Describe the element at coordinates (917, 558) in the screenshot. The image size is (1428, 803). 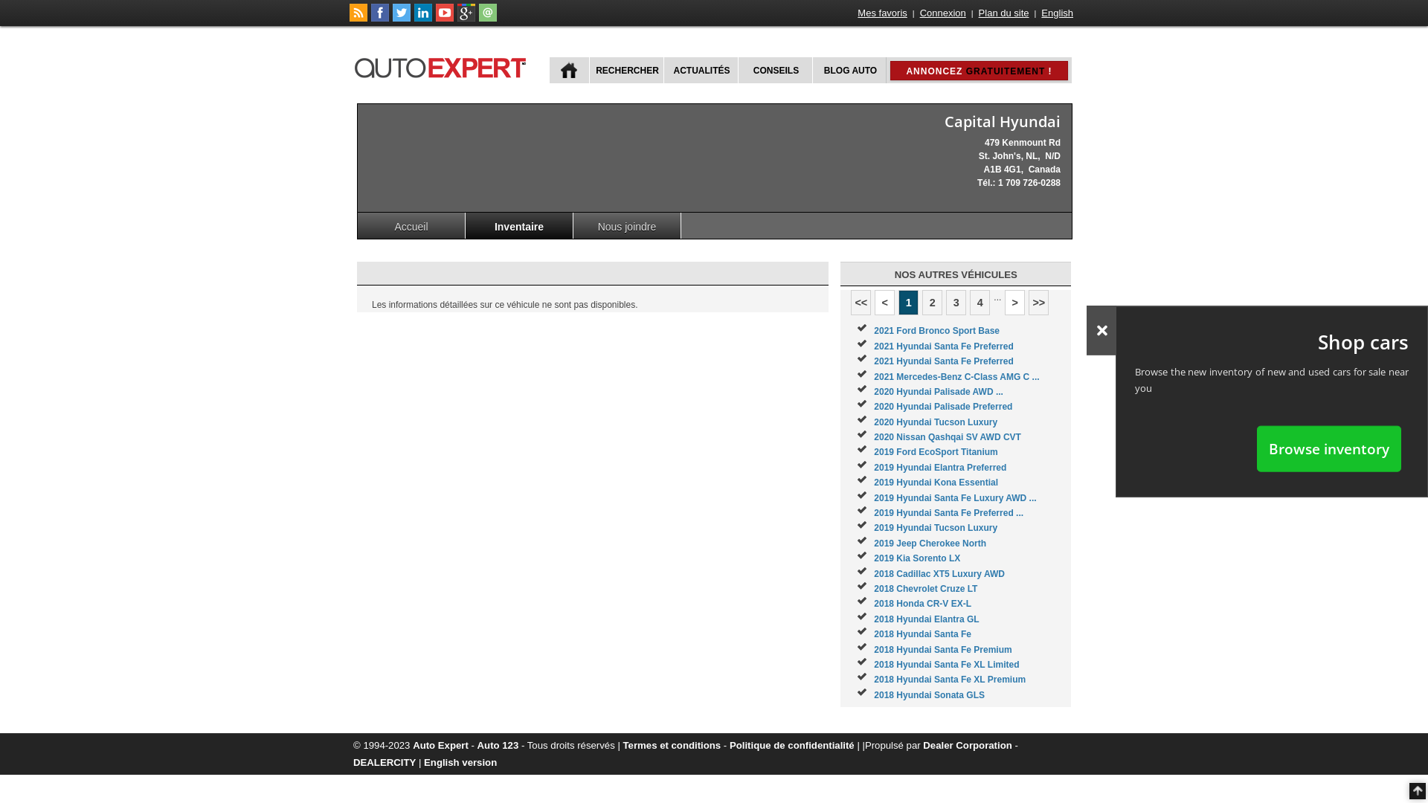
I see `2019 Kia Sorento LX` at that location.